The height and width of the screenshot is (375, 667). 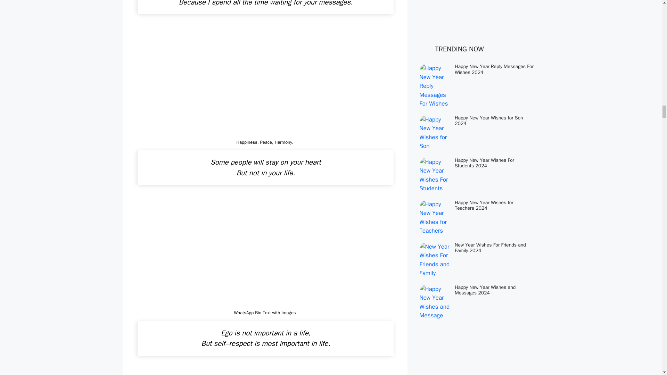 What do you see at coordinates (265, 81) in the screenshot?
I see `WhatsApp Bio Text with Images` at bounding box center [265, 81].